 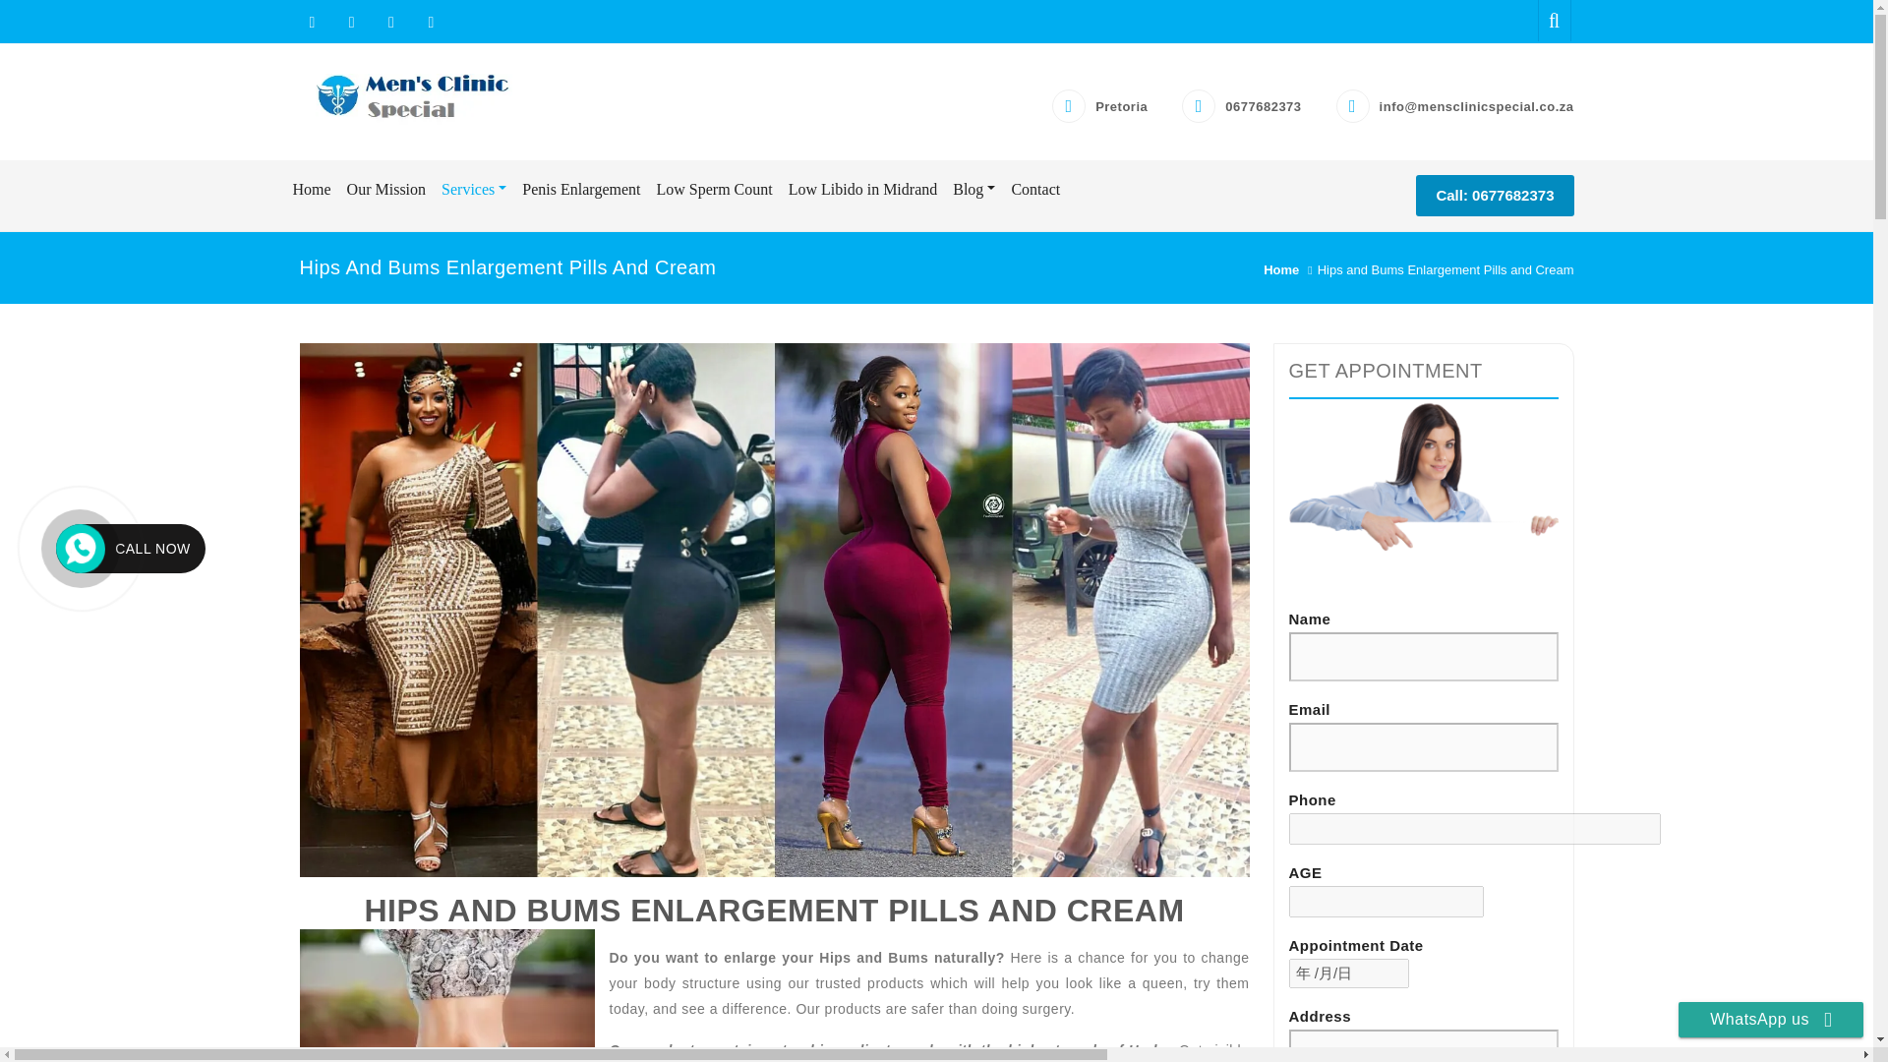 What do you see at coordinates (427, 22) in the screenshot?
I see `Pinterest` at bounding box center [427, 22].